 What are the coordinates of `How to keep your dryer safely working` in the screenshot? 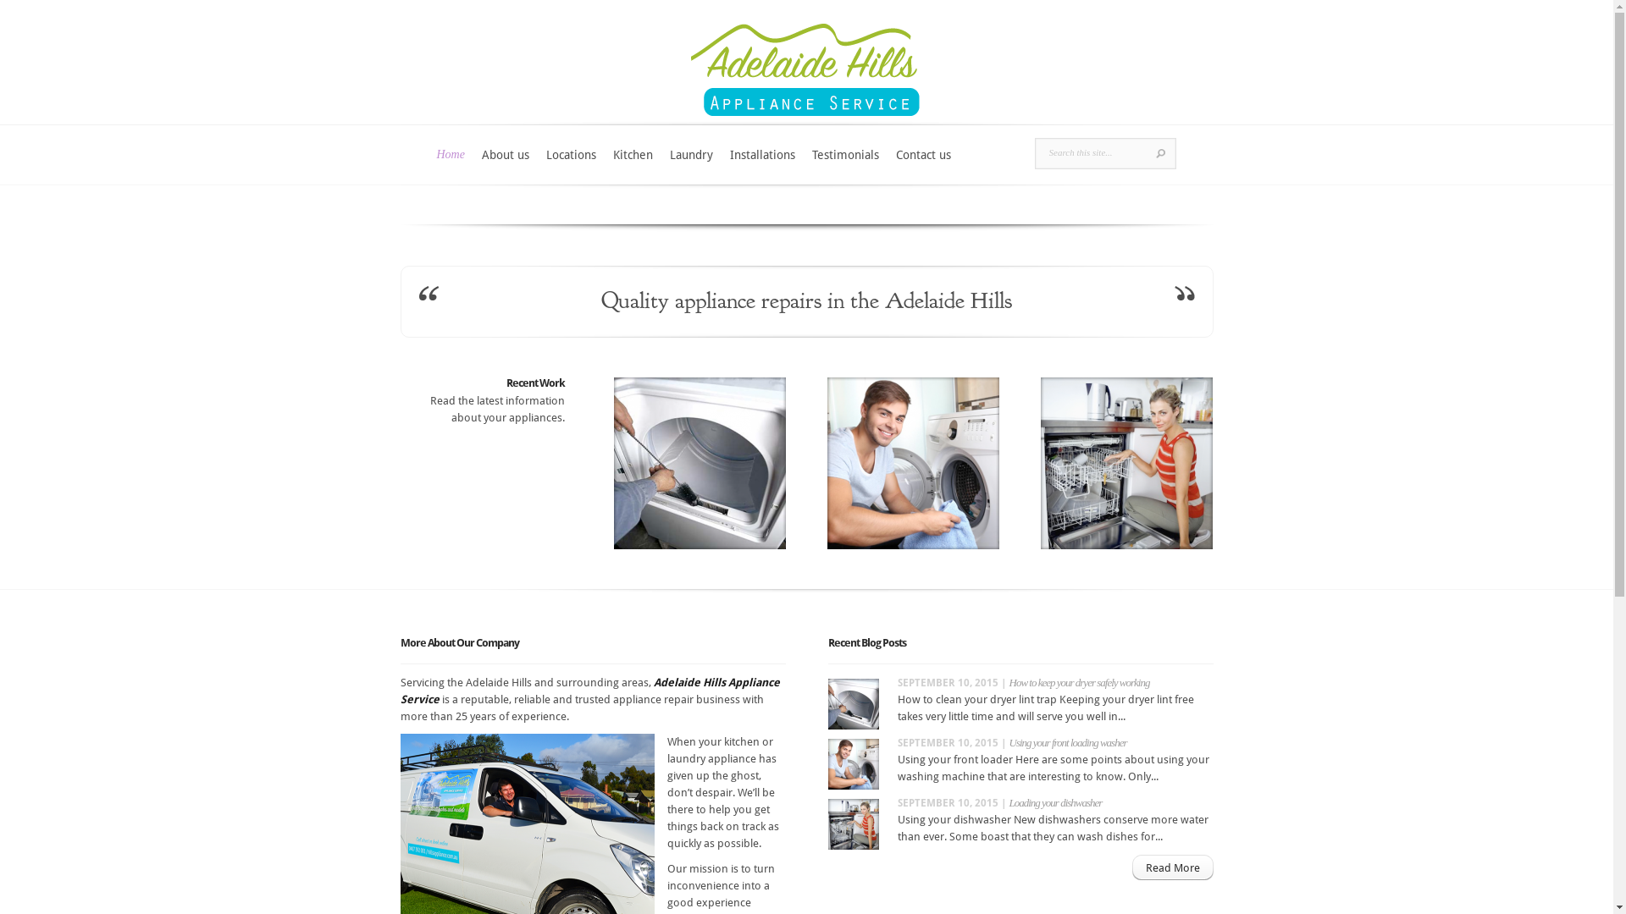 It's located at (1080, 682).